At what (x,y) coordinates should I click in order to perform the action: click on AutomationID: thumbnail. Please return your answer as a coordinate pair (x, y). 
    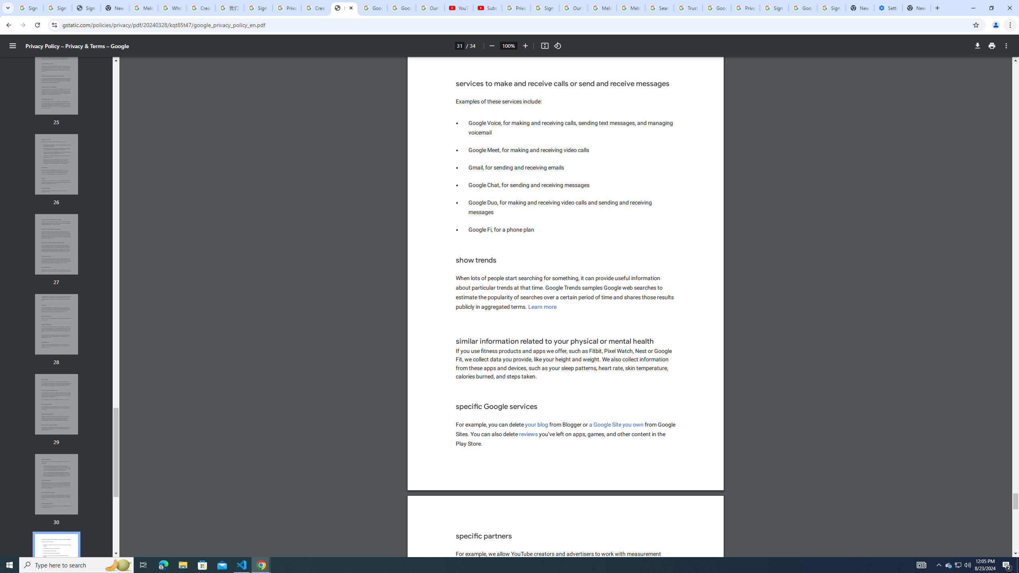
    Looking at the image, I should click on (57, 564).